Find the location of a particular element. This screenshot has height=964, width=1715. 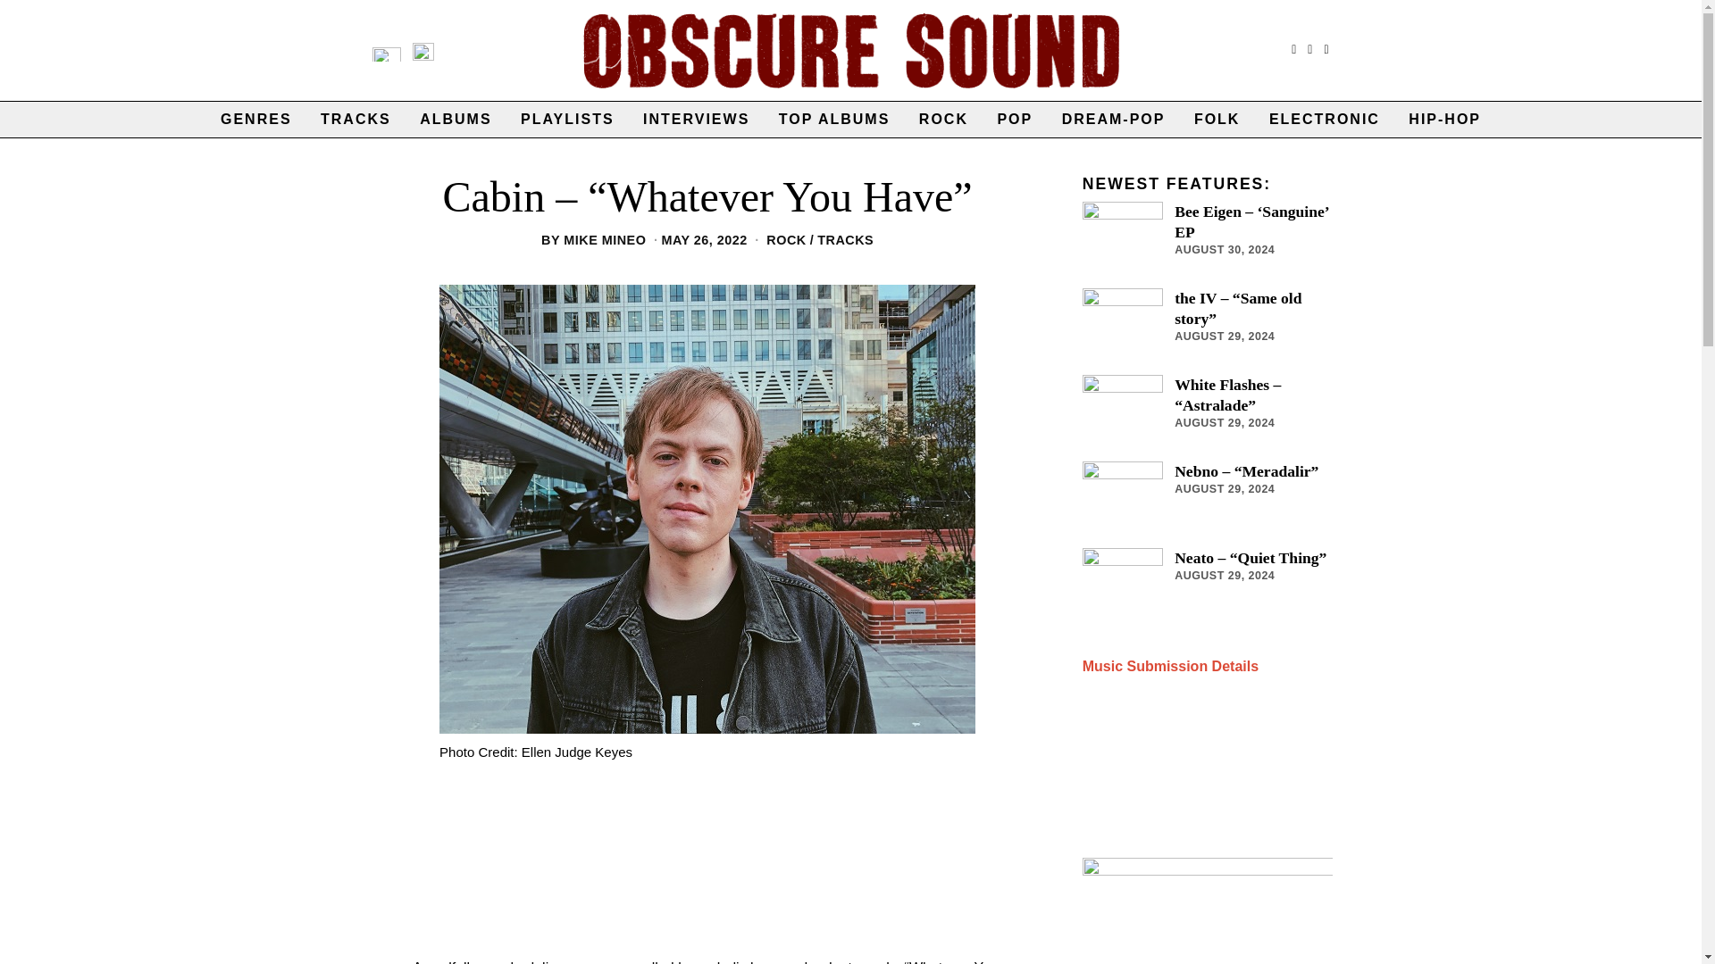

ROCK is located at coordinates (786, 239).